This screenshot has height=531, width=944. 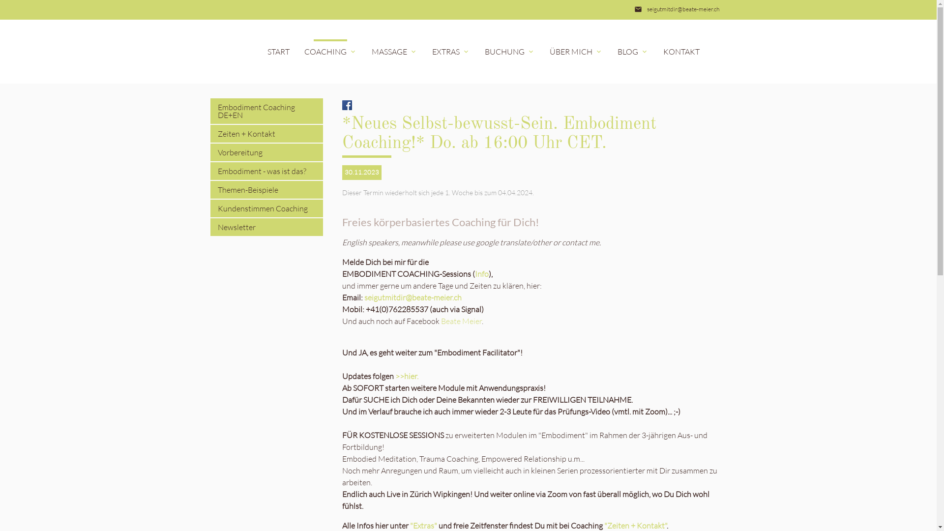 I want to click on Vorbereitung, so click(x=267, y=152).